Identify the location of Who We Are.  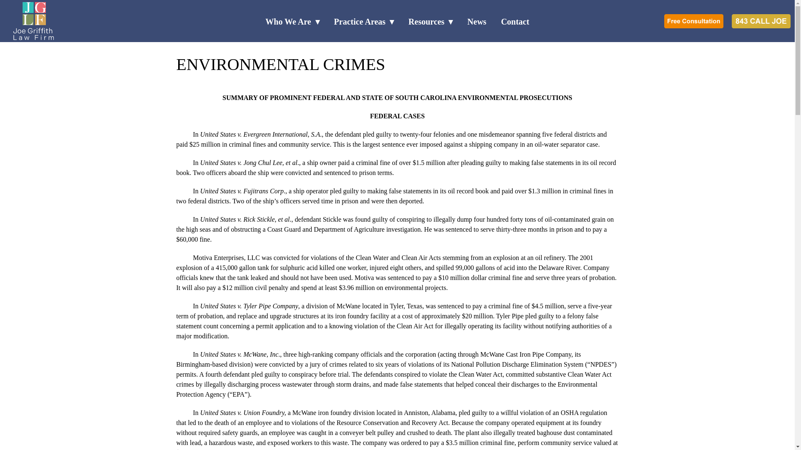
(292, 22).